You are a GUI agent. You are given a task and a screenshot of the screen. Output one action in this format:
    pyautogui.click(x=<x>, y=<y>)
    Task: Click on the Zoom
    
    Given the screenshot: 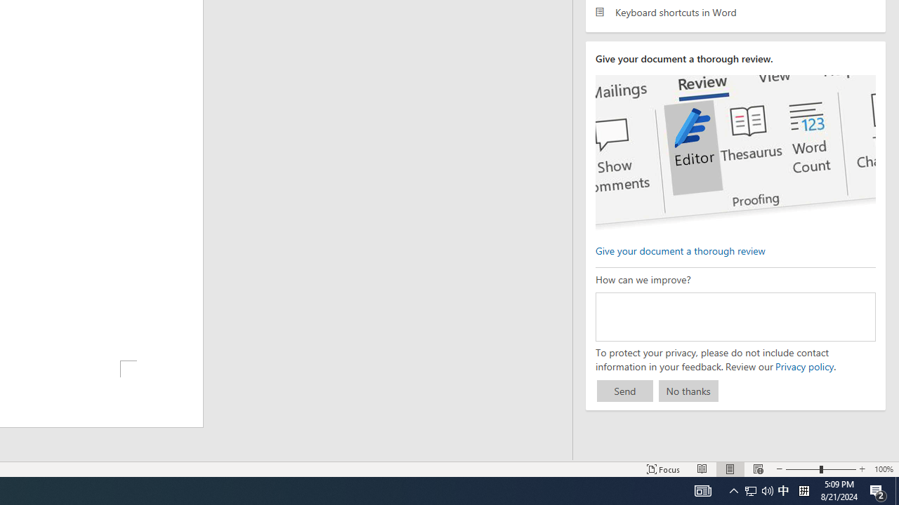 What is the action you would take?
    pyautogui.click(x=820, y=469)
    